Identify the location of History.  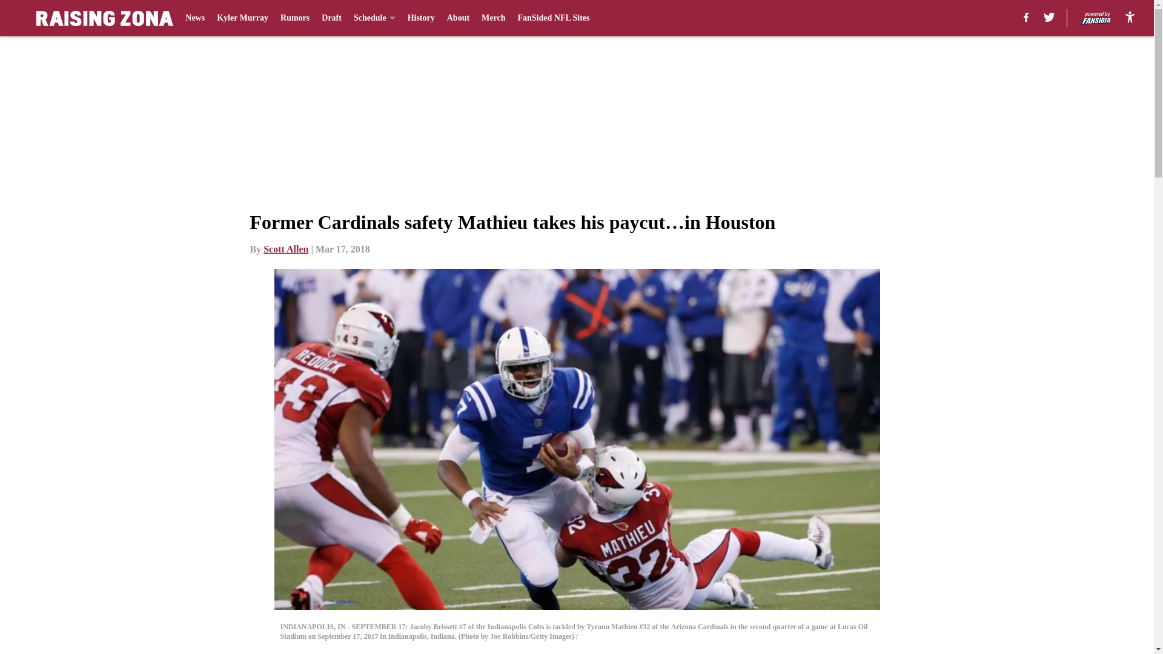
(422, 18).